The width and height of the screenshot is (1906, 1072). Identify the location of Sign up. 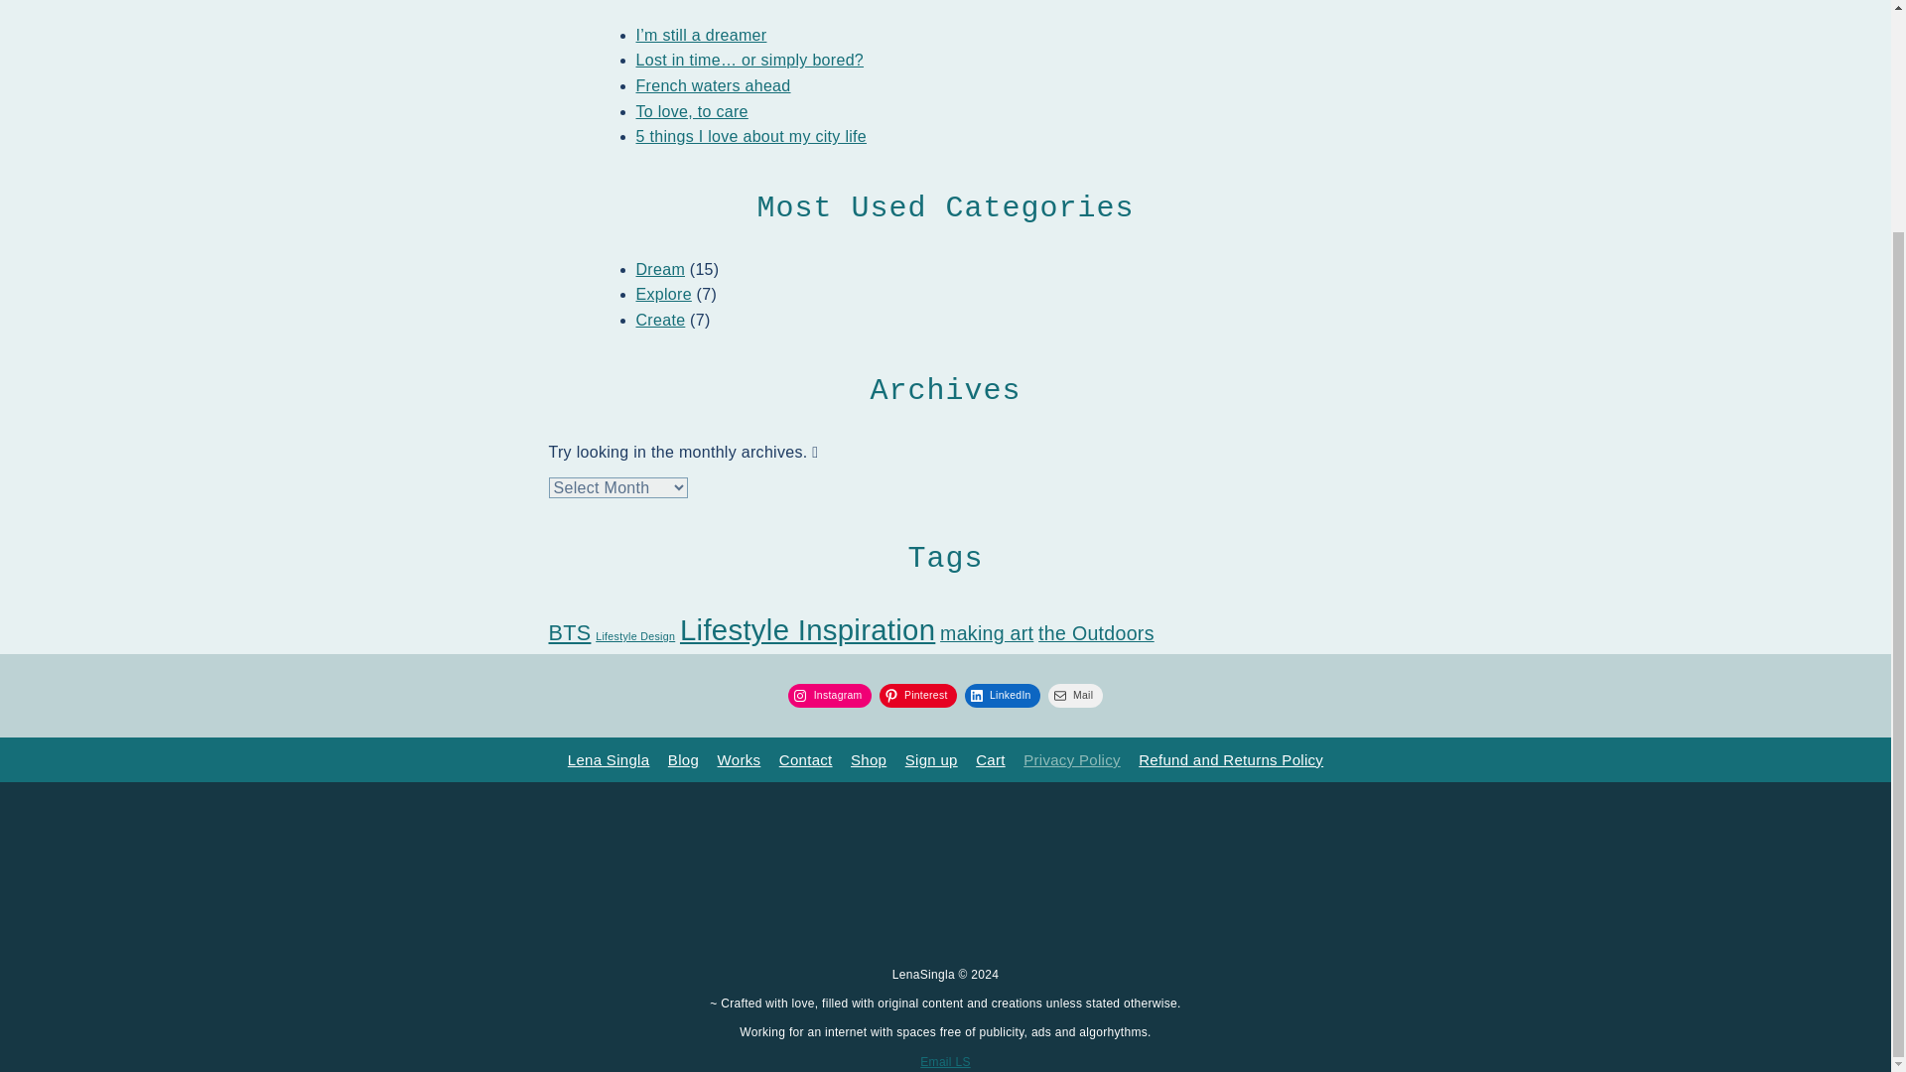
(931, 760).